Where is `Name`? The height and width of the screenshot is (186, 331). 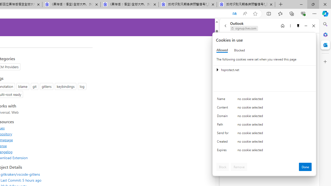
Name is located at coordinates (223, 100).